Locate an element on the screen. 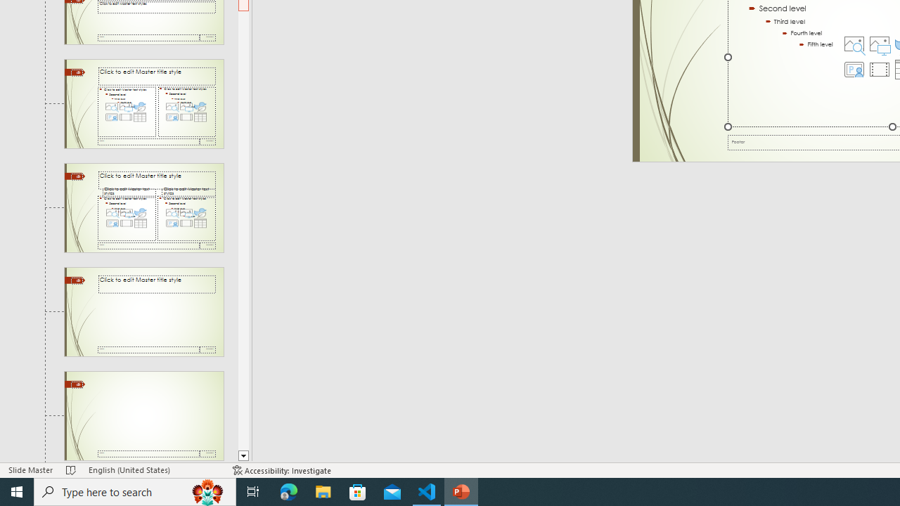 The height and width of the screenshot is (506, 900). Stock Images is located at coordinates (854, 44).